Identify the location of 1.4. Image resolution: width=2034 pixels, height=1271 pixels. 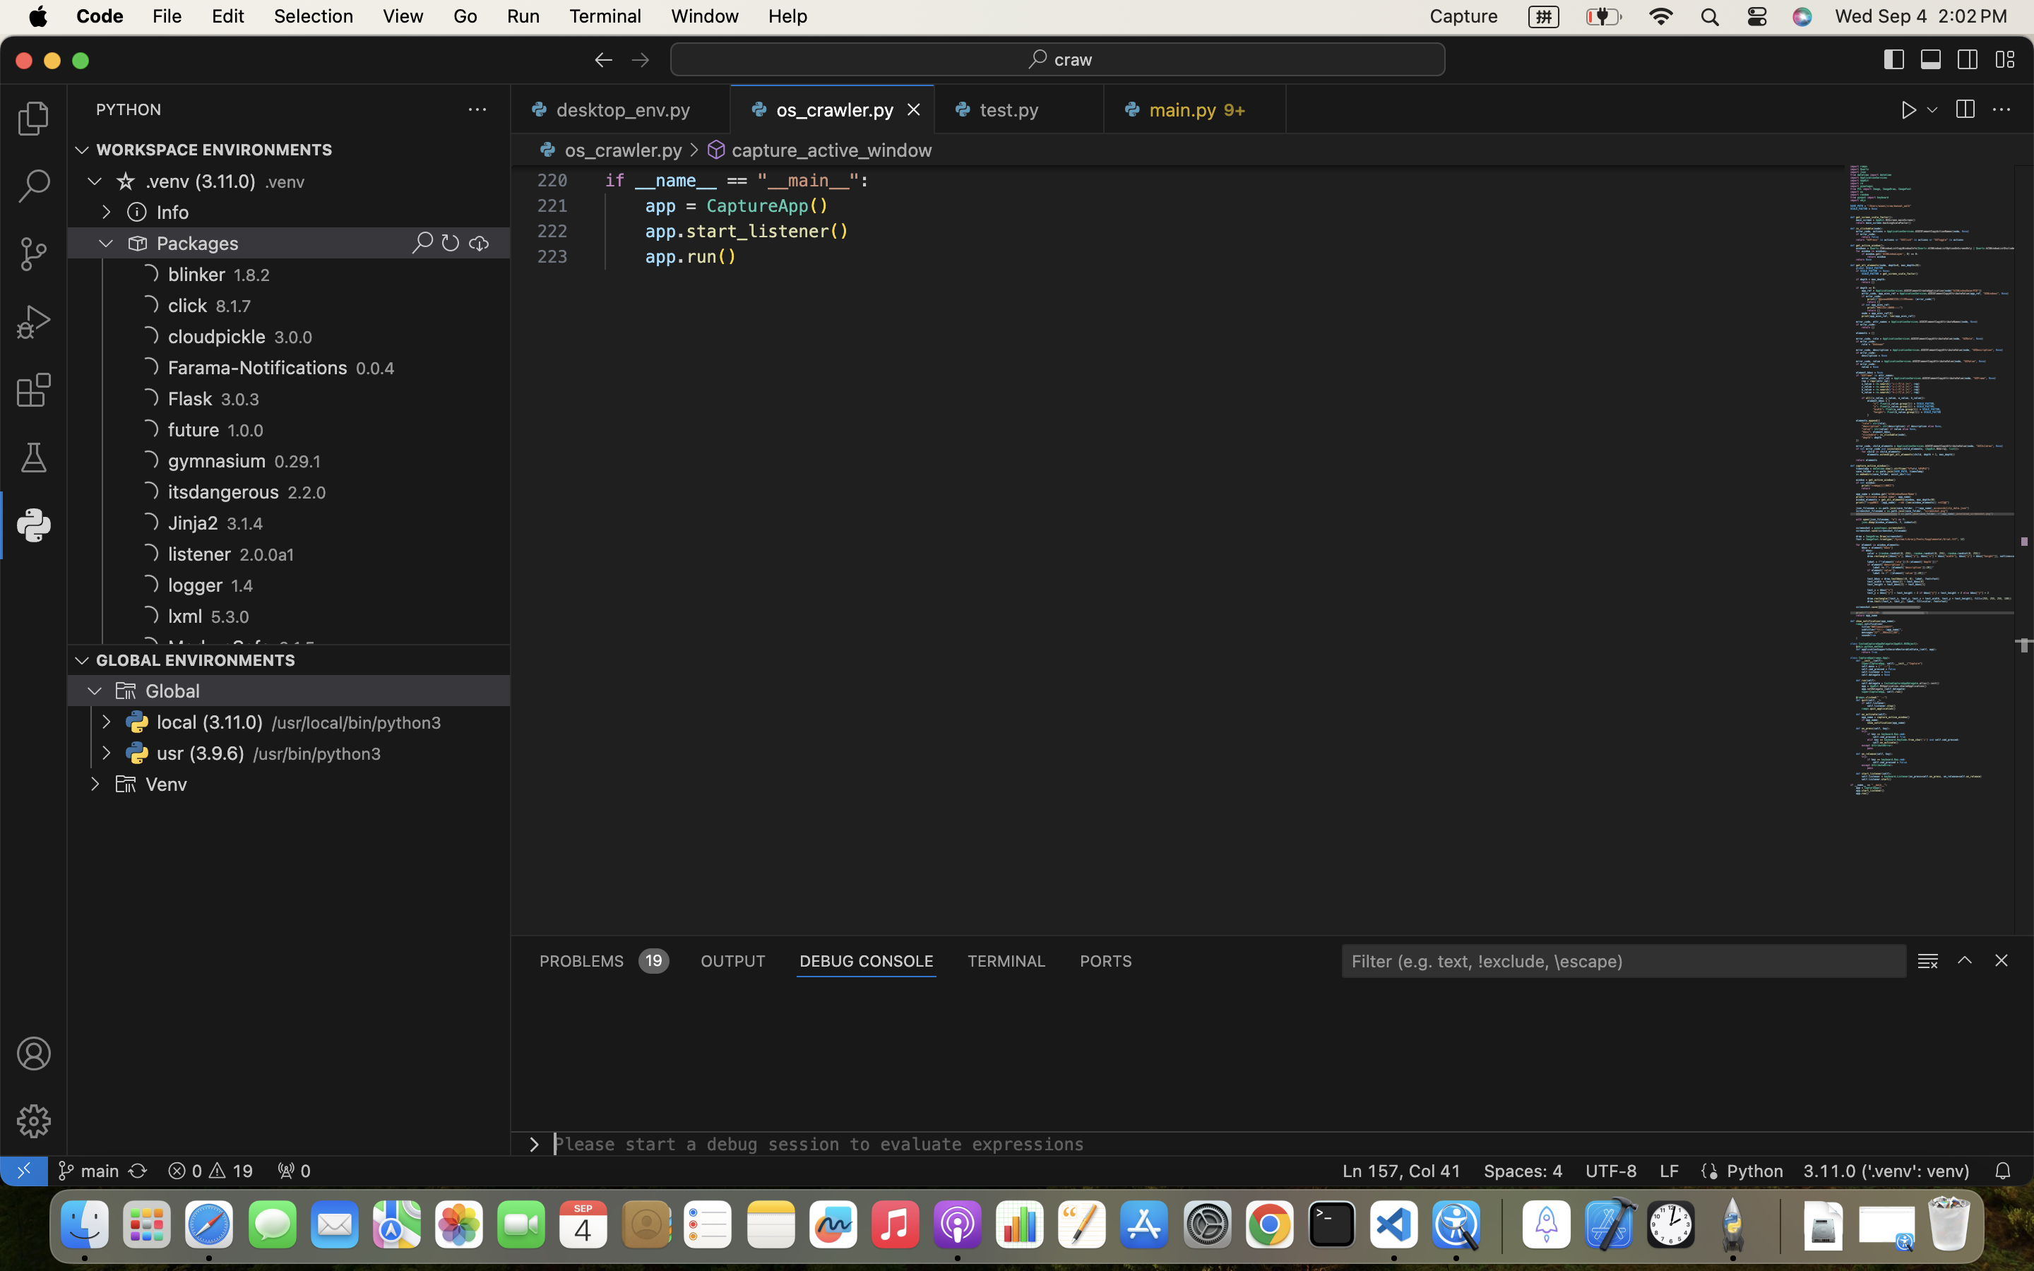
(243, 586).